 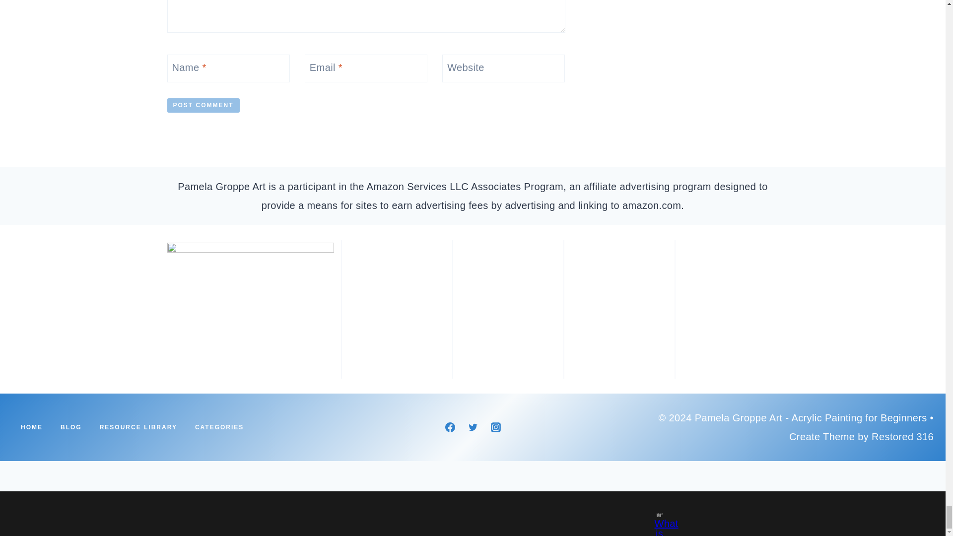 I want to click on Post Comment, so click(x=203, y=105).